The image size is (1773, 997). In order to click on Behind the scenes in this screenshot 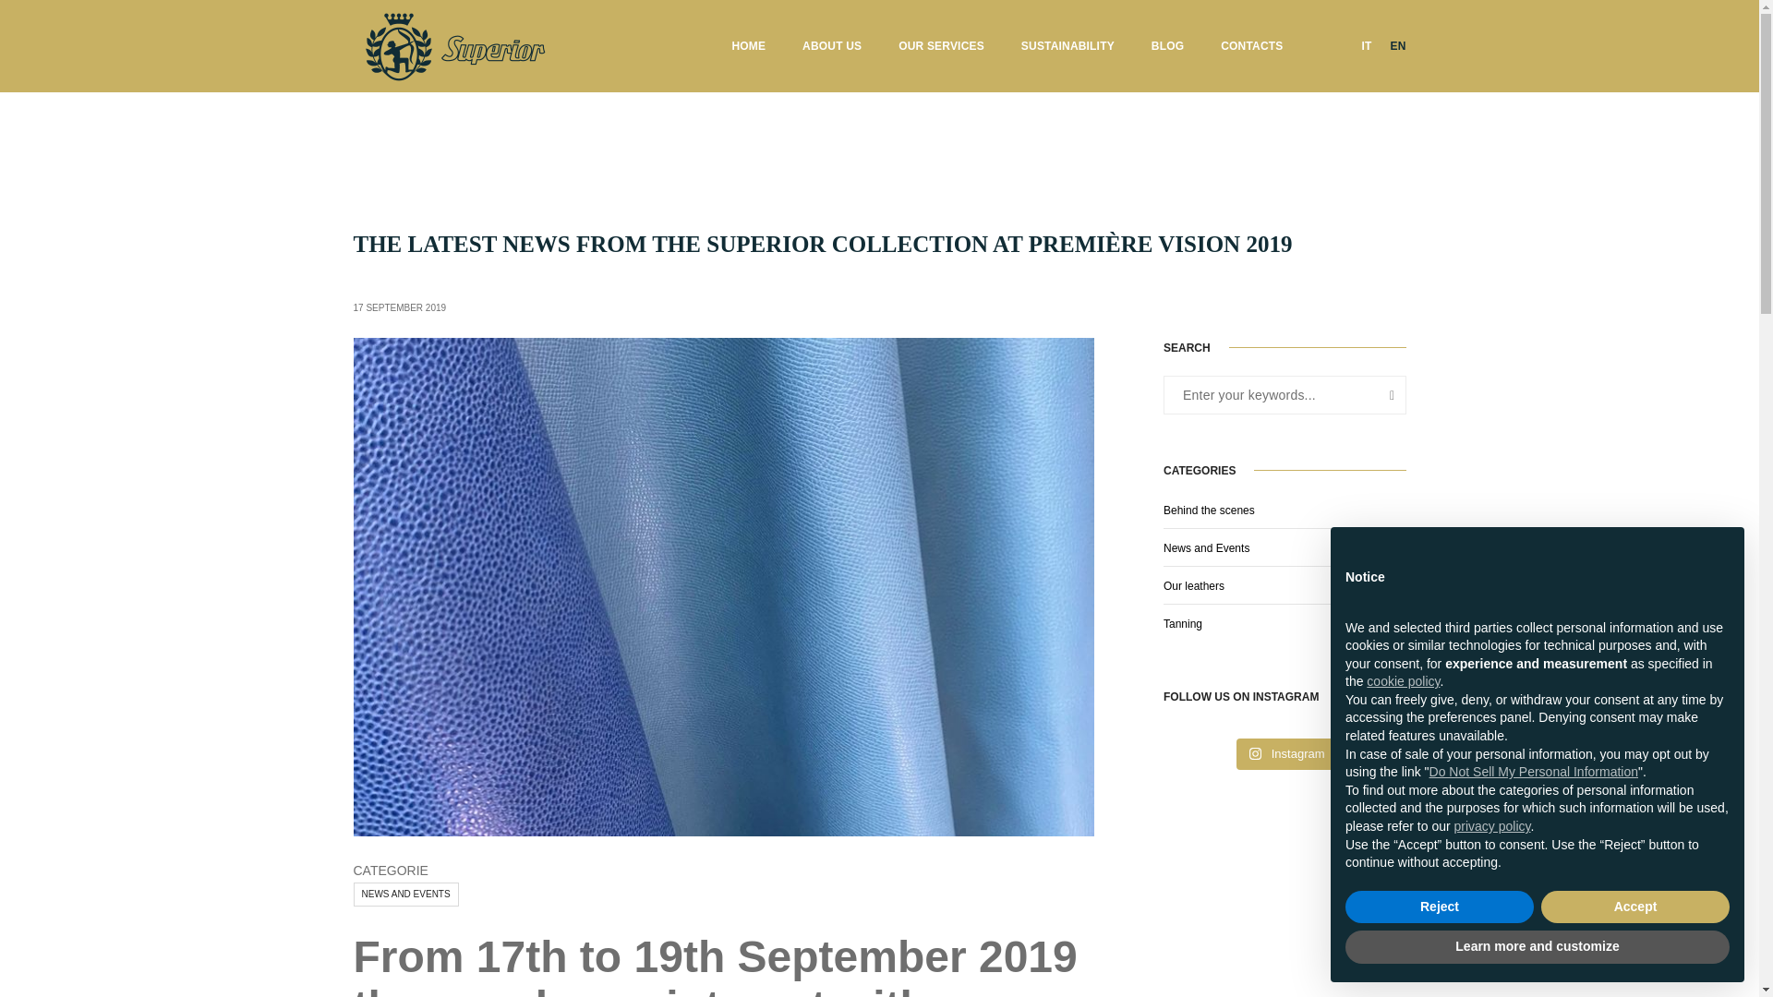, I will do `click(1209, 511)`.